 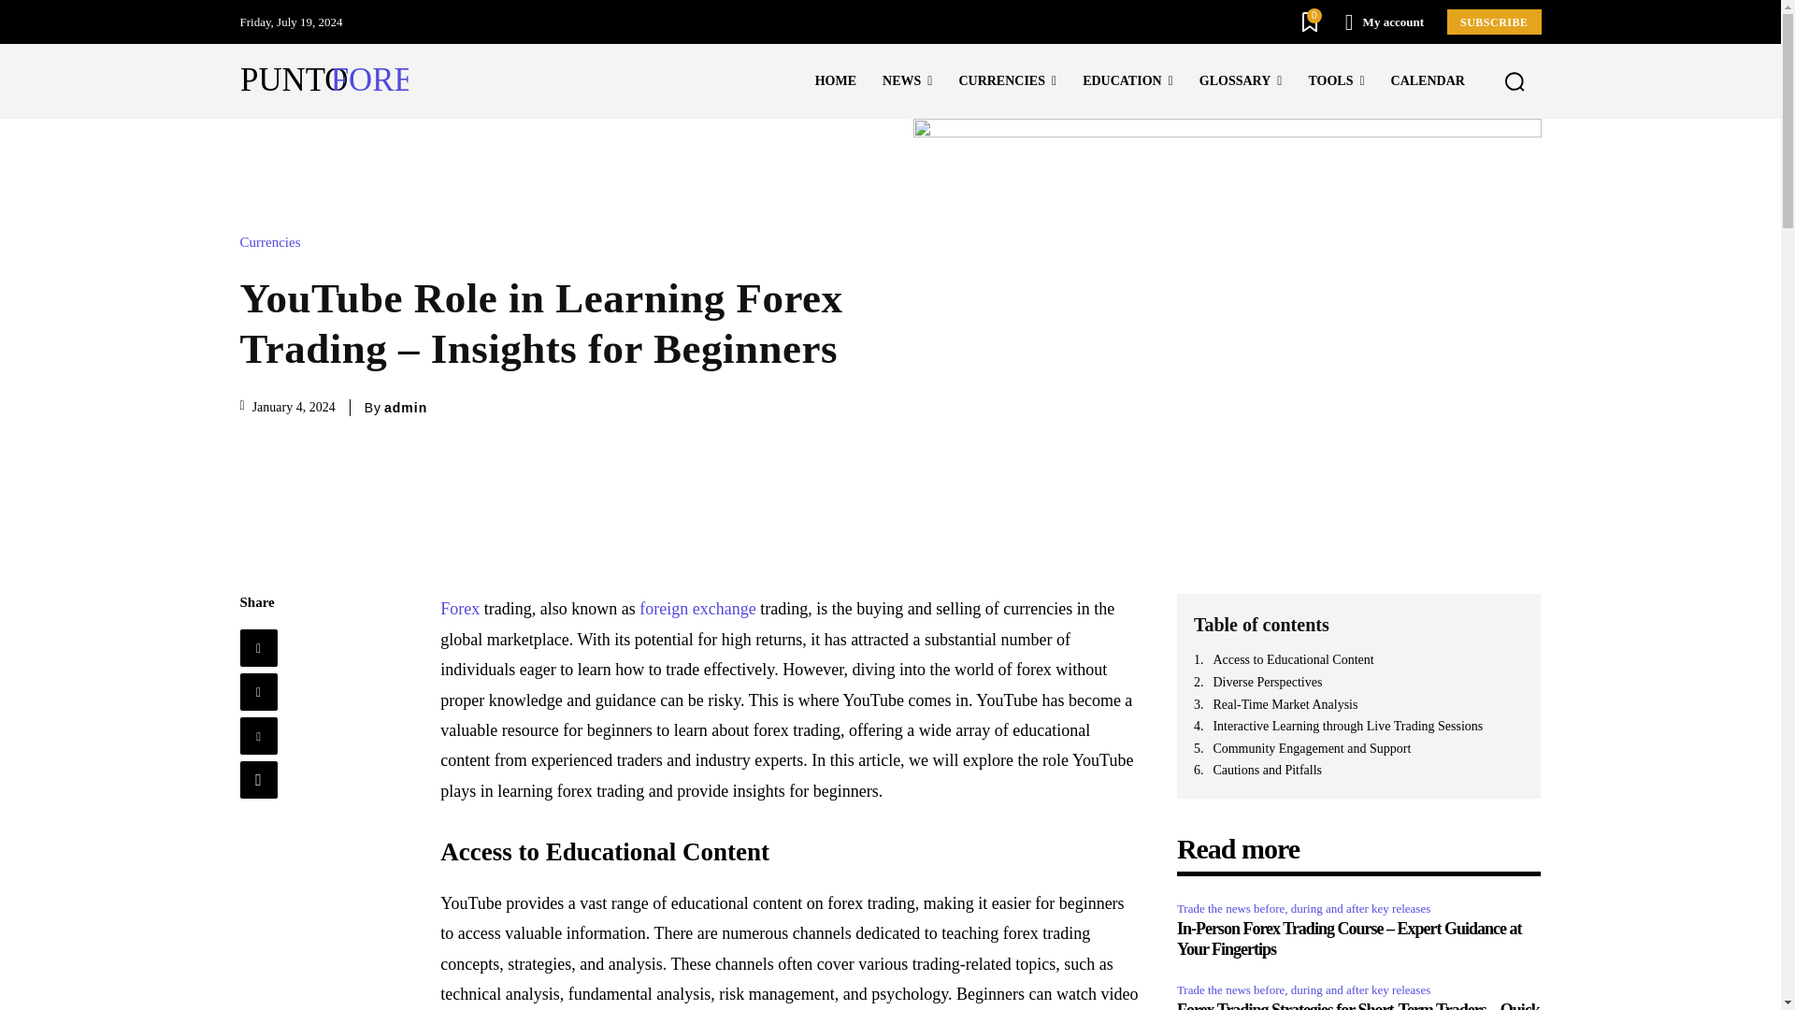 What do you see at coordinates (1494, 21) in the screenshot?
I see `Subscribe` at bounding box center [1494, 21].